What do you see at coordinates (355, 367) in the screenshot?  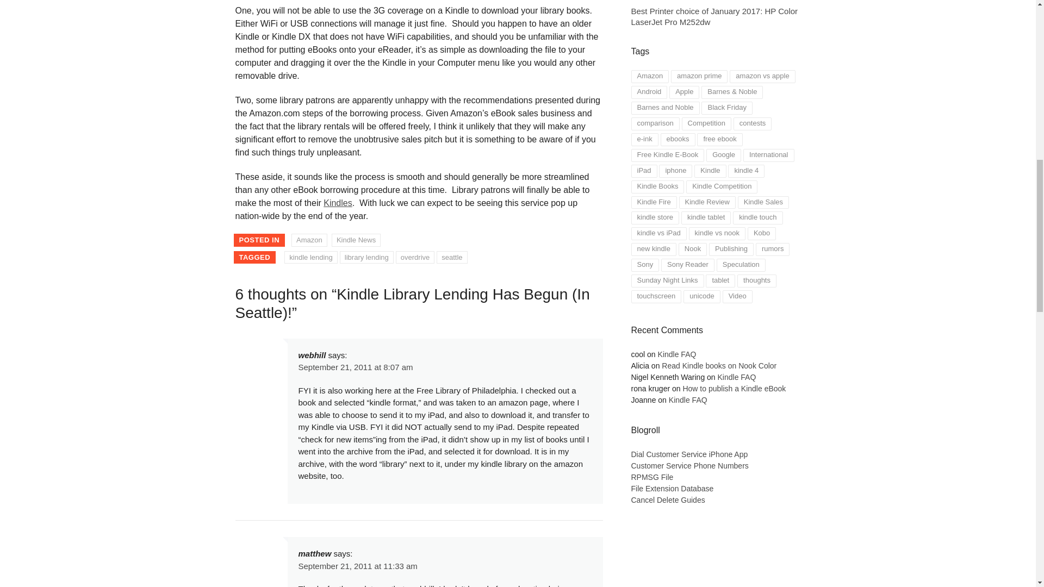 I see `September 21, 2011 at 8:07 am` at bounding box center [355, 367].